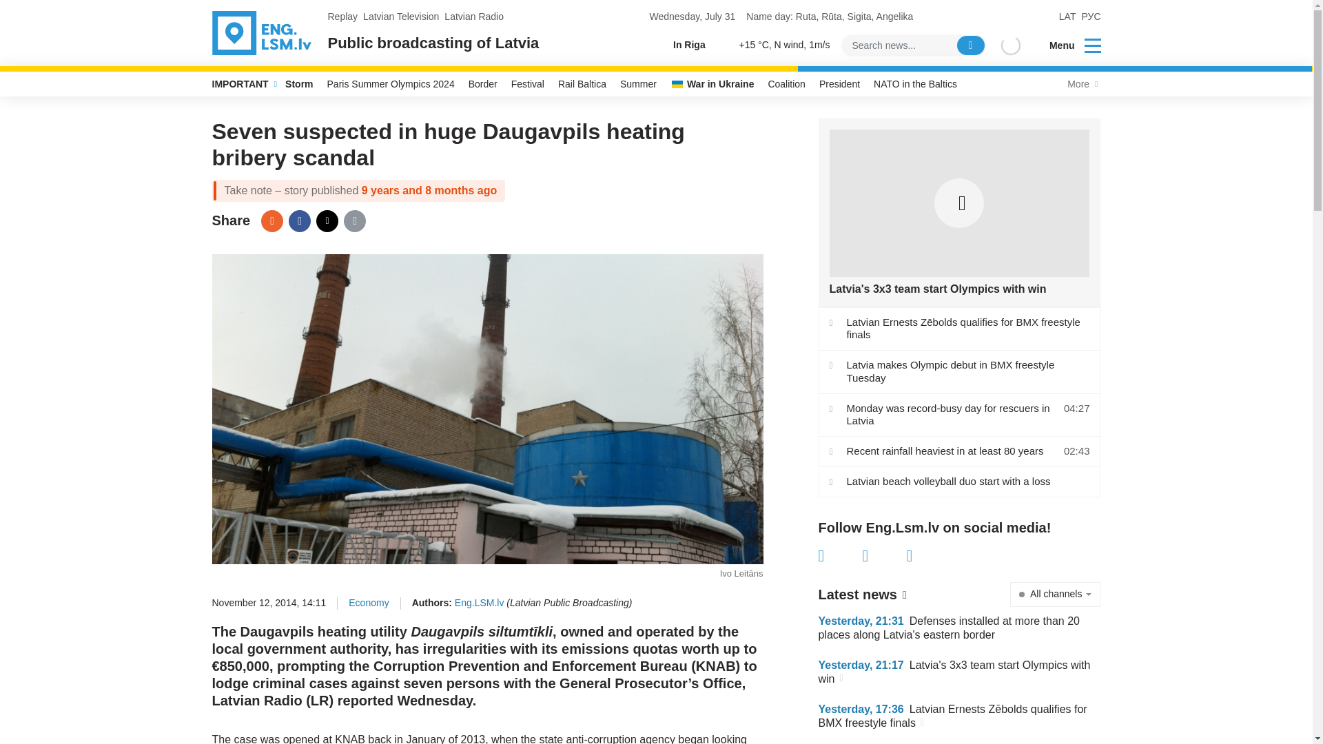 Image resolution: width=1323 pixels, height=744 pixels. I want to click on Rail Baltica, so click(582, 84).